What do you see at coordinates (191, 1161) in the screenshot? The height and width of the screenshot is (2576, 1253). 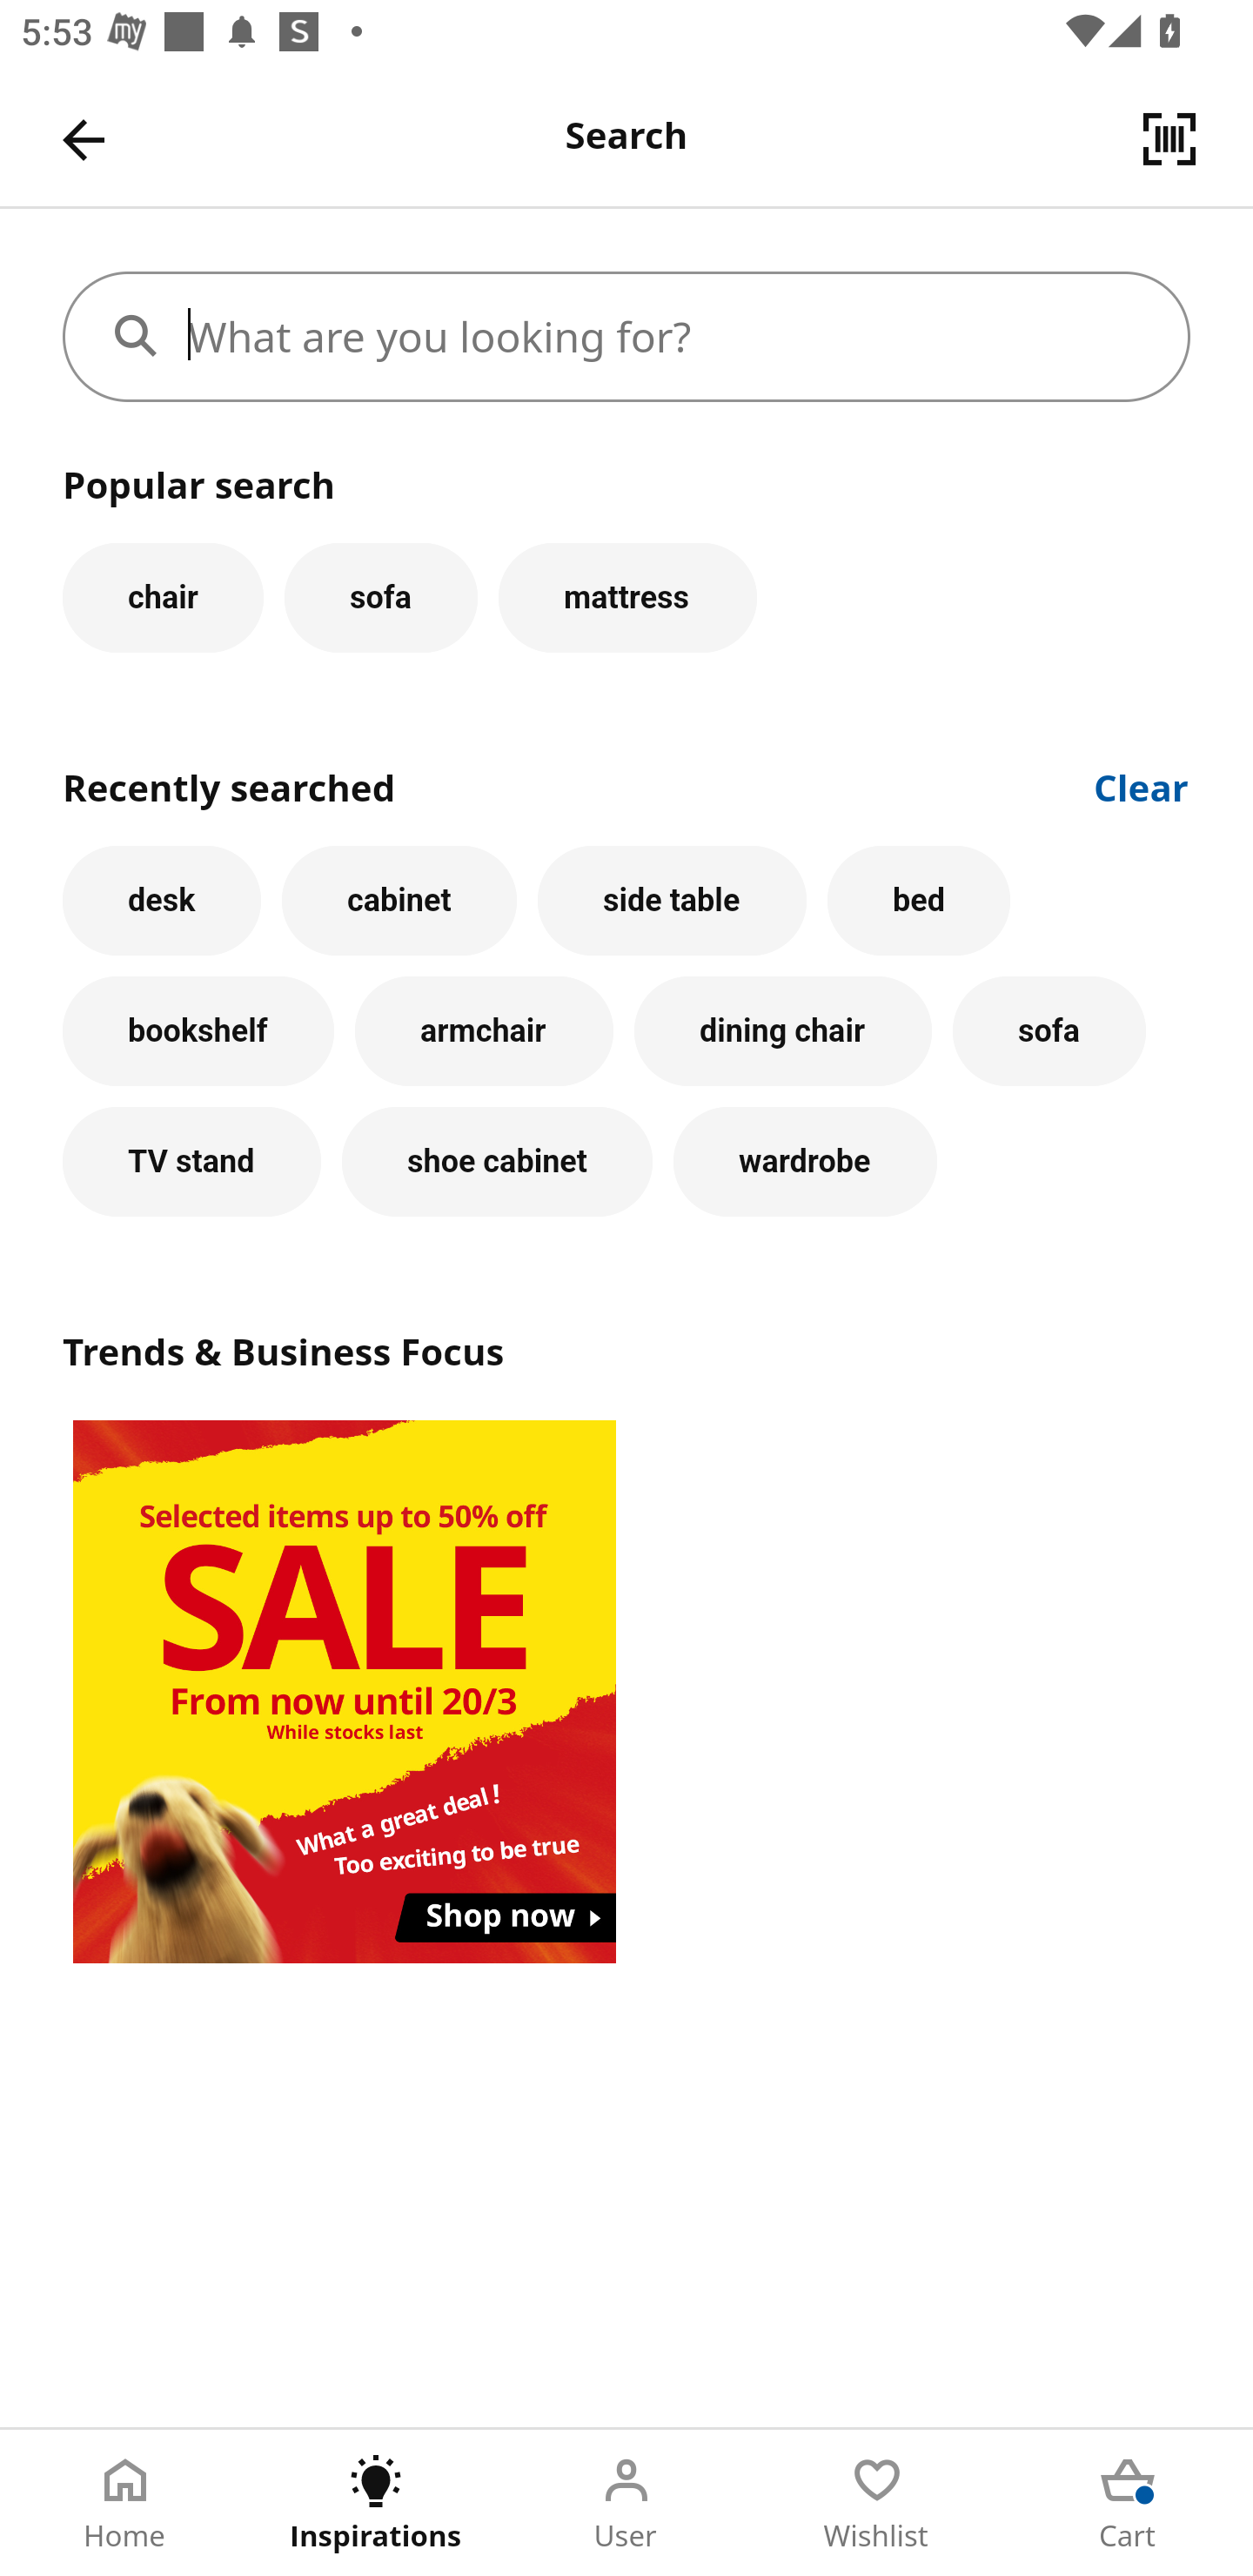 I see `TV stand` at bounding box center [191, 1161].